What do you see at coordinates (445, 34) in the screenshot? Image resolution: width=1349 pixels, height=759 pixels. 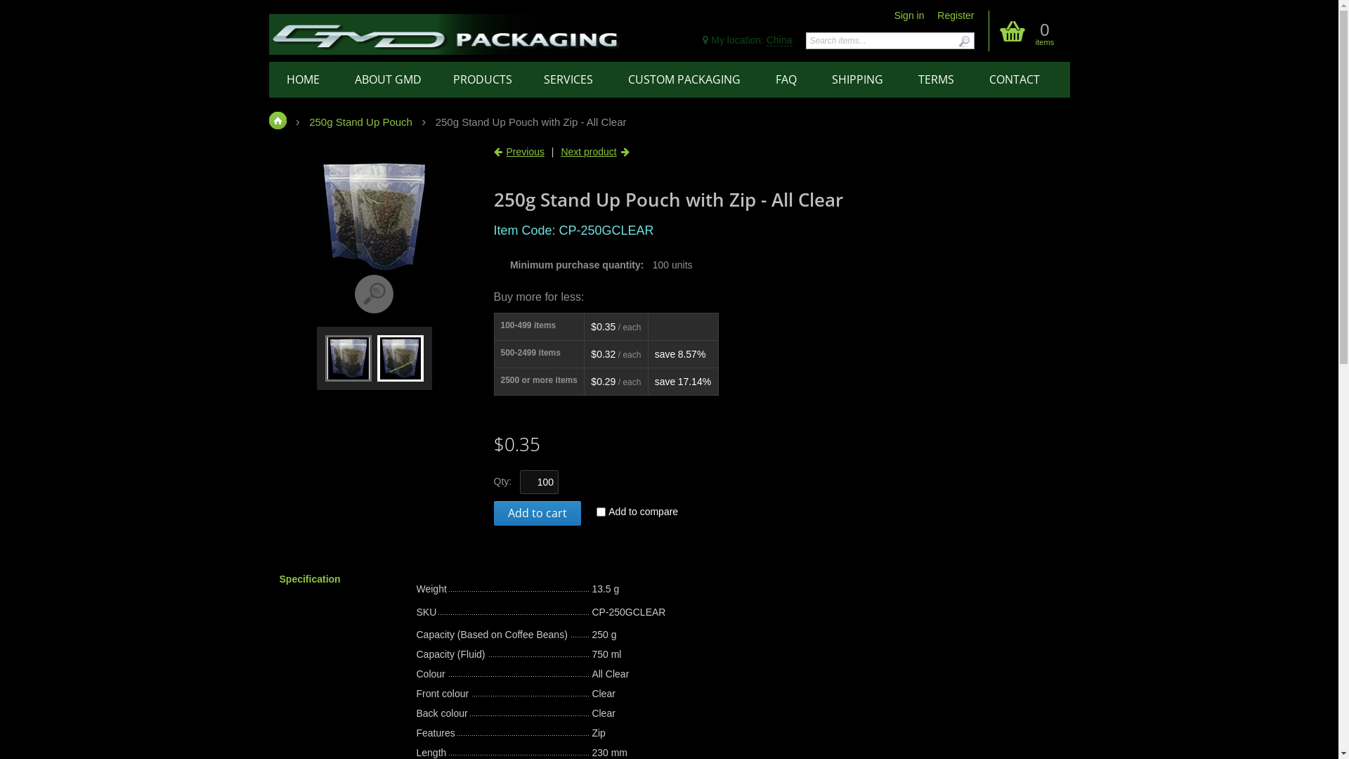 I see `GMD Desk Logo` at bounding box center [445, 34].